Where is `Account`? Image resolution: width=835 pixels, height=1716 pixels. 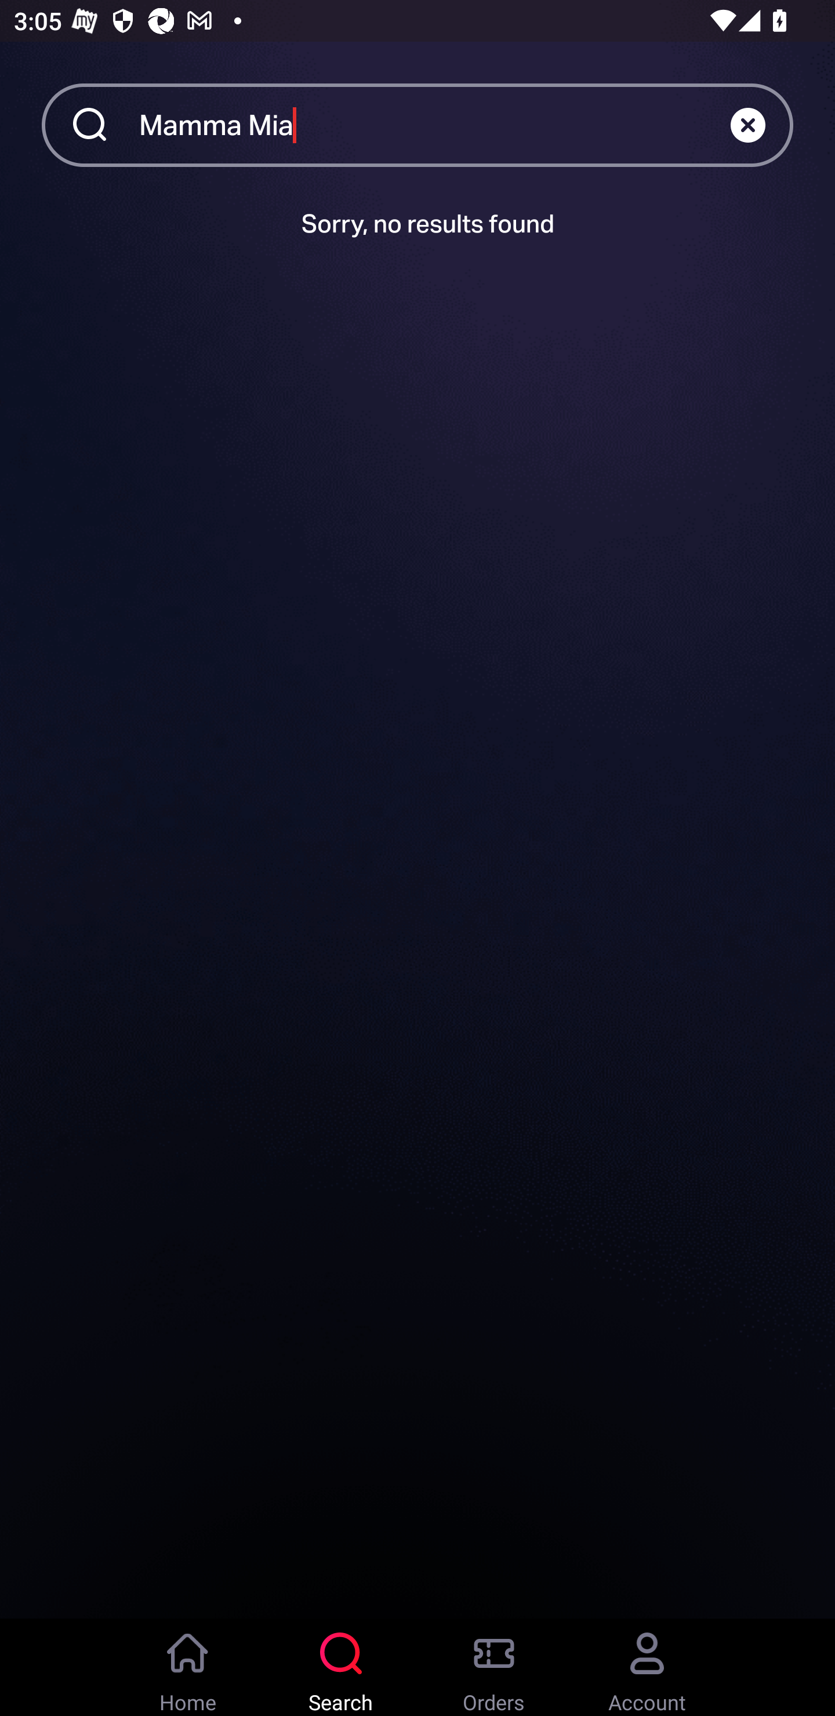
Account is located at coordinates (647, 1667).